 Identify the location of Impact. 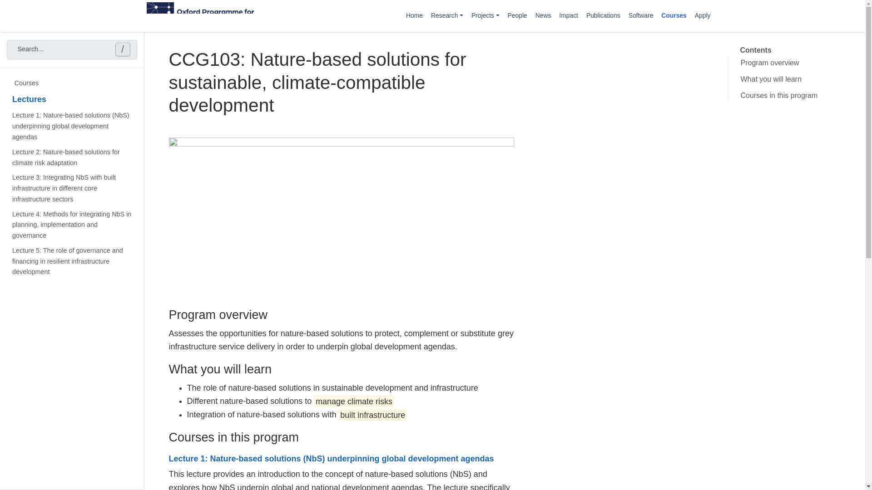
(569, 15).